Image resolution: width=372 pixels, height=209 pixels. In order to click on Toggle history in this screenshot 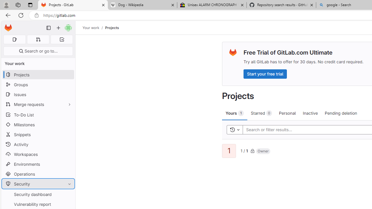, I will do `click(235, 129)`.